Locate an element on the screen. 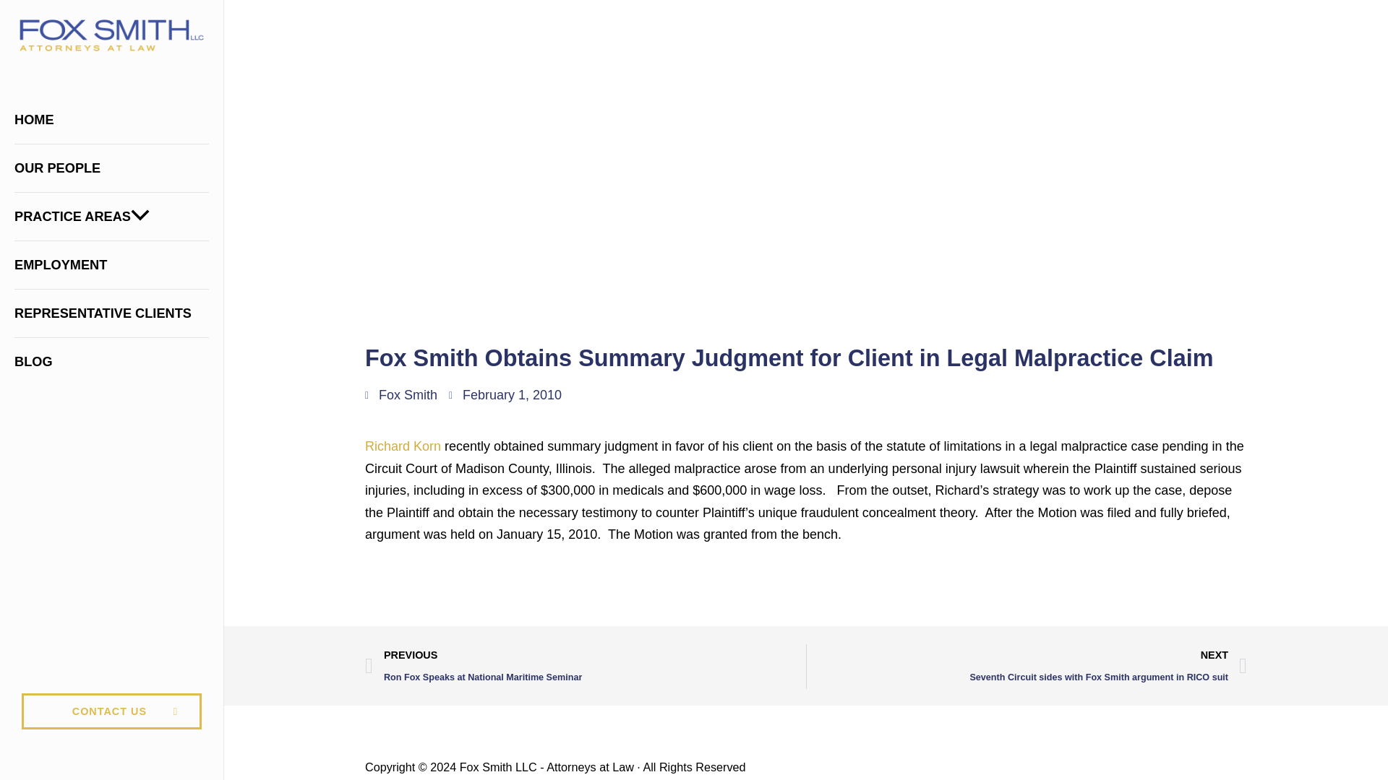 This screenshot has height=780, width=1388. HOME is located at coordinates (111, 119).